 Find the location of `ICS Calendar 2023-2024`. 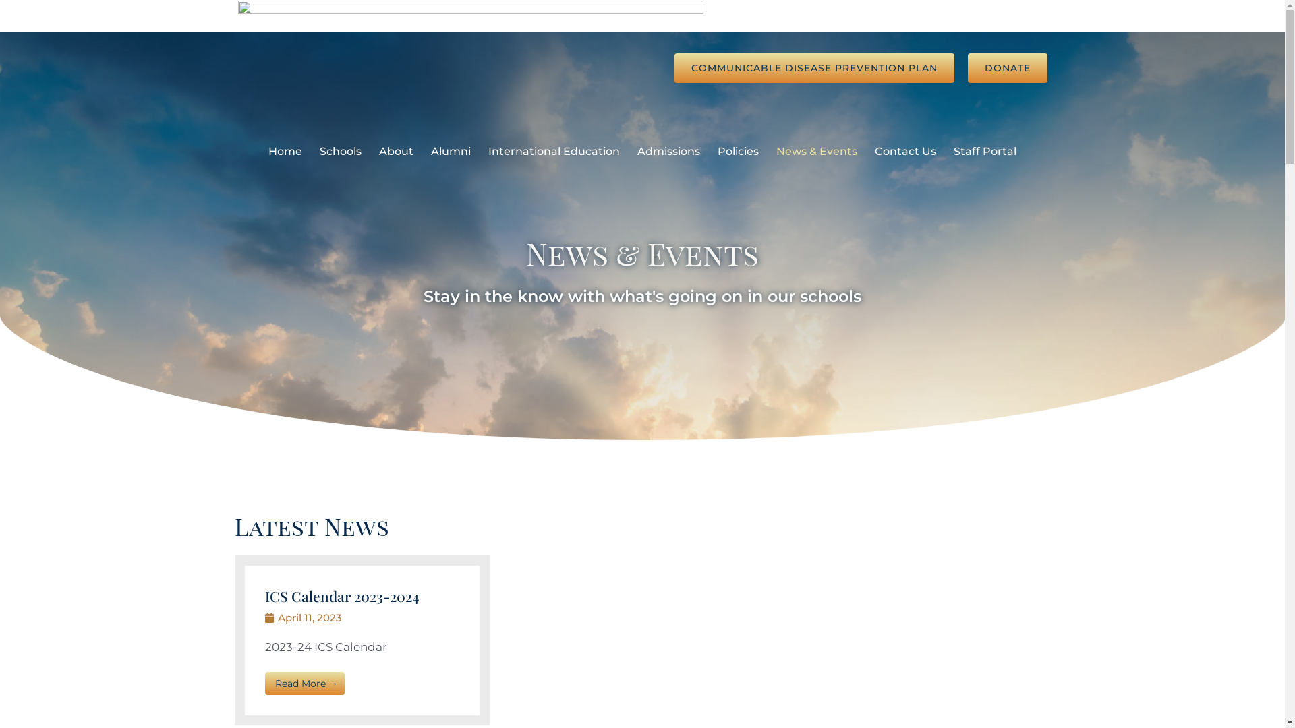

ICS Calendar 2023-2024 is located at coordinates (343, 596).